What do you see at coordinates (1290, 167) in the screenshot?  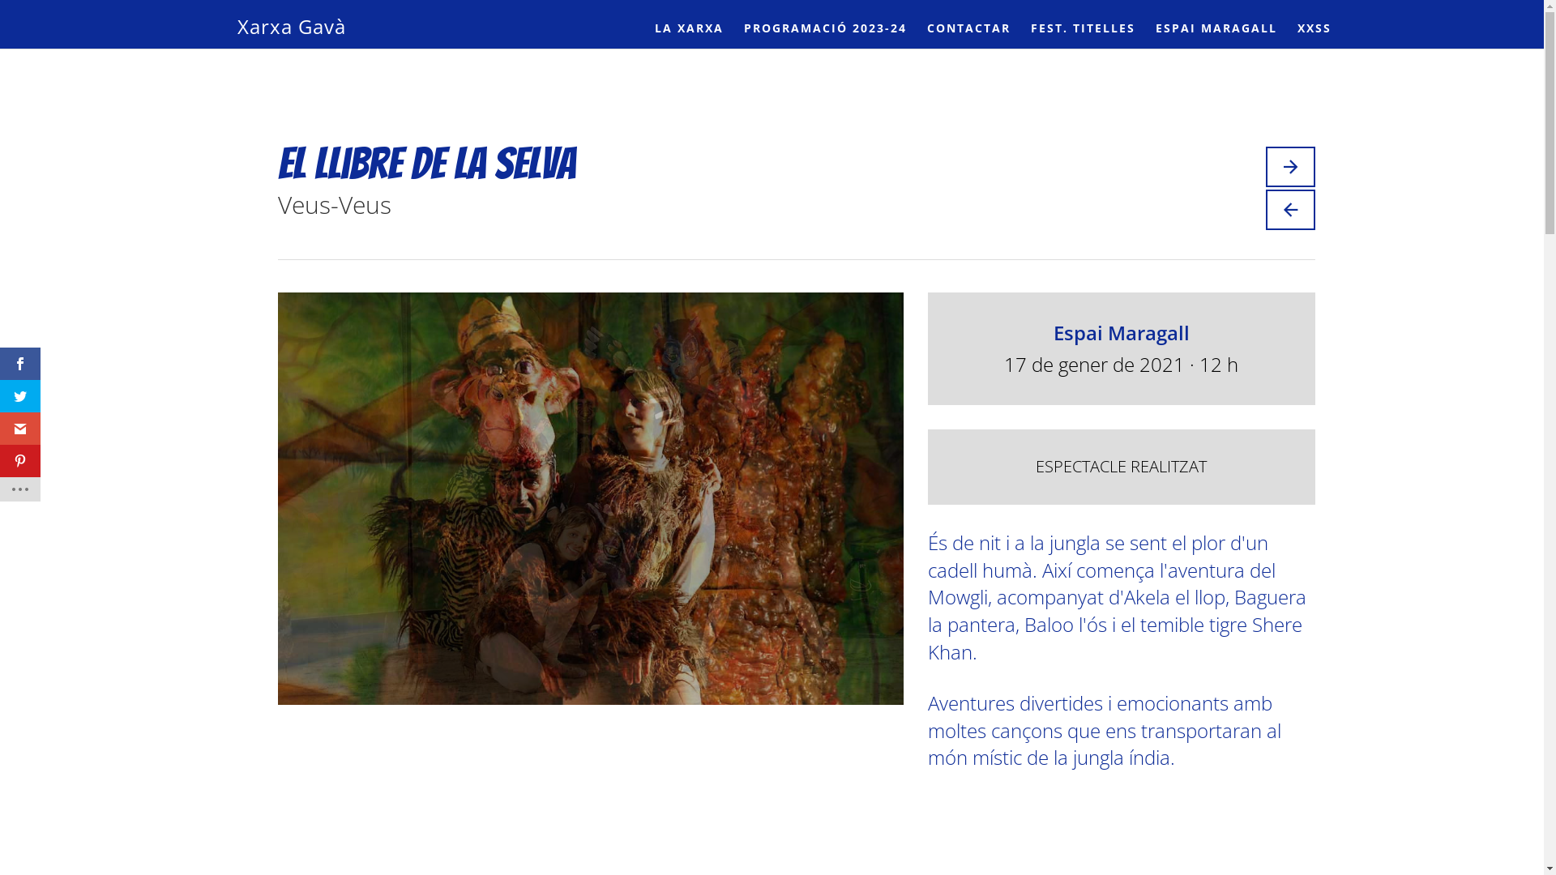 I see `EL REI DE CASA` at bounding box center [1290, 167].